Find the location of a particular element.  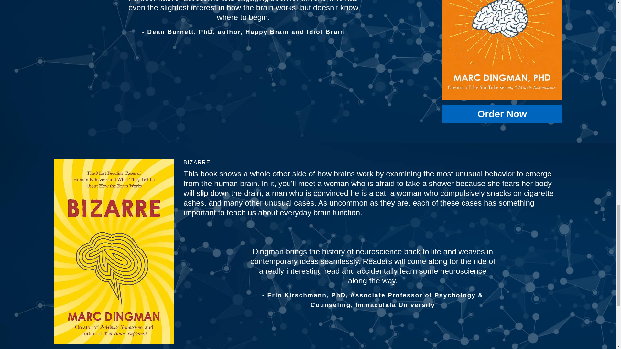

Order Now is located at coordinates (502, 114).